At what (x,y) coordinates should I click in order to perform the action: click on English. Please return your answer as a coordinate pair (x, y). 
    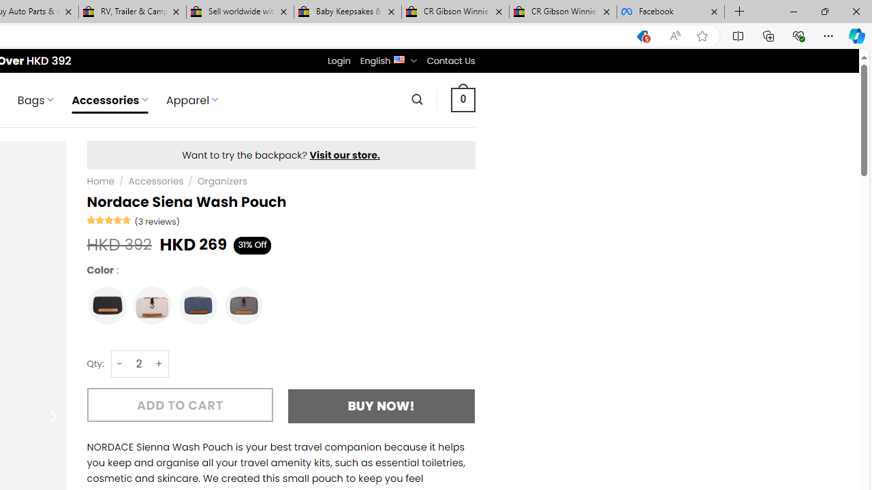
    Looking at the image, I should click on (399, 59).